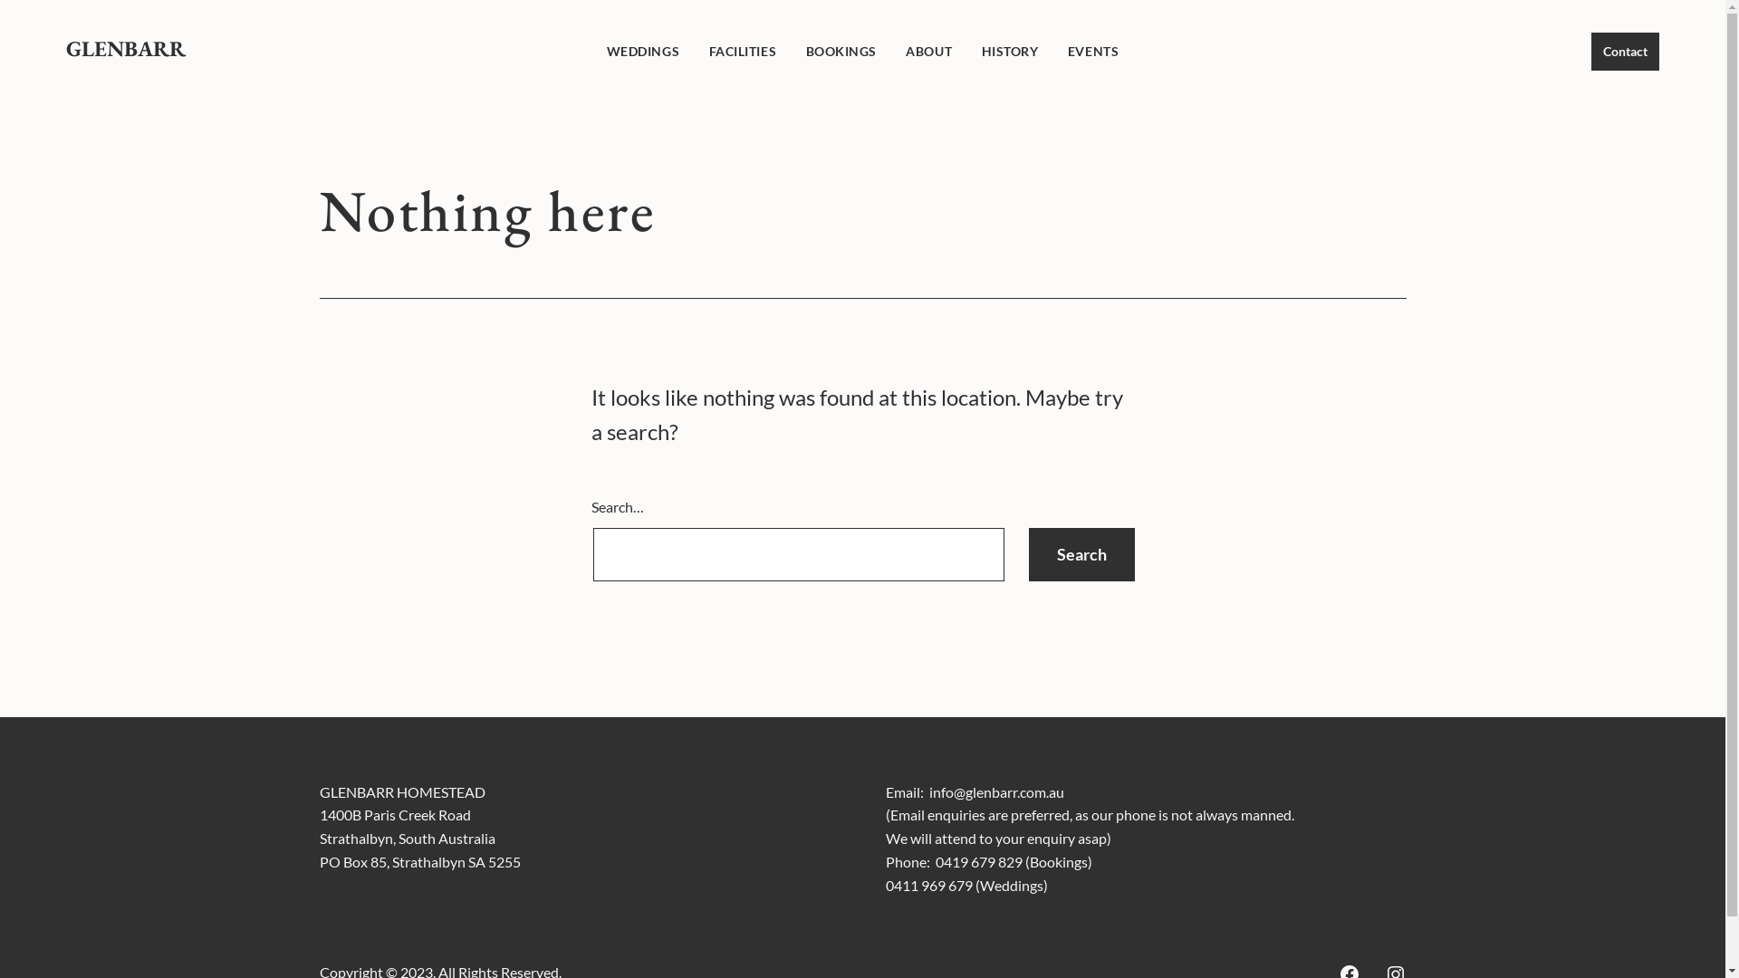 The width and height of the screenshot is (1739, 978). I want to click on WEDDINGS, so click(643, 51).